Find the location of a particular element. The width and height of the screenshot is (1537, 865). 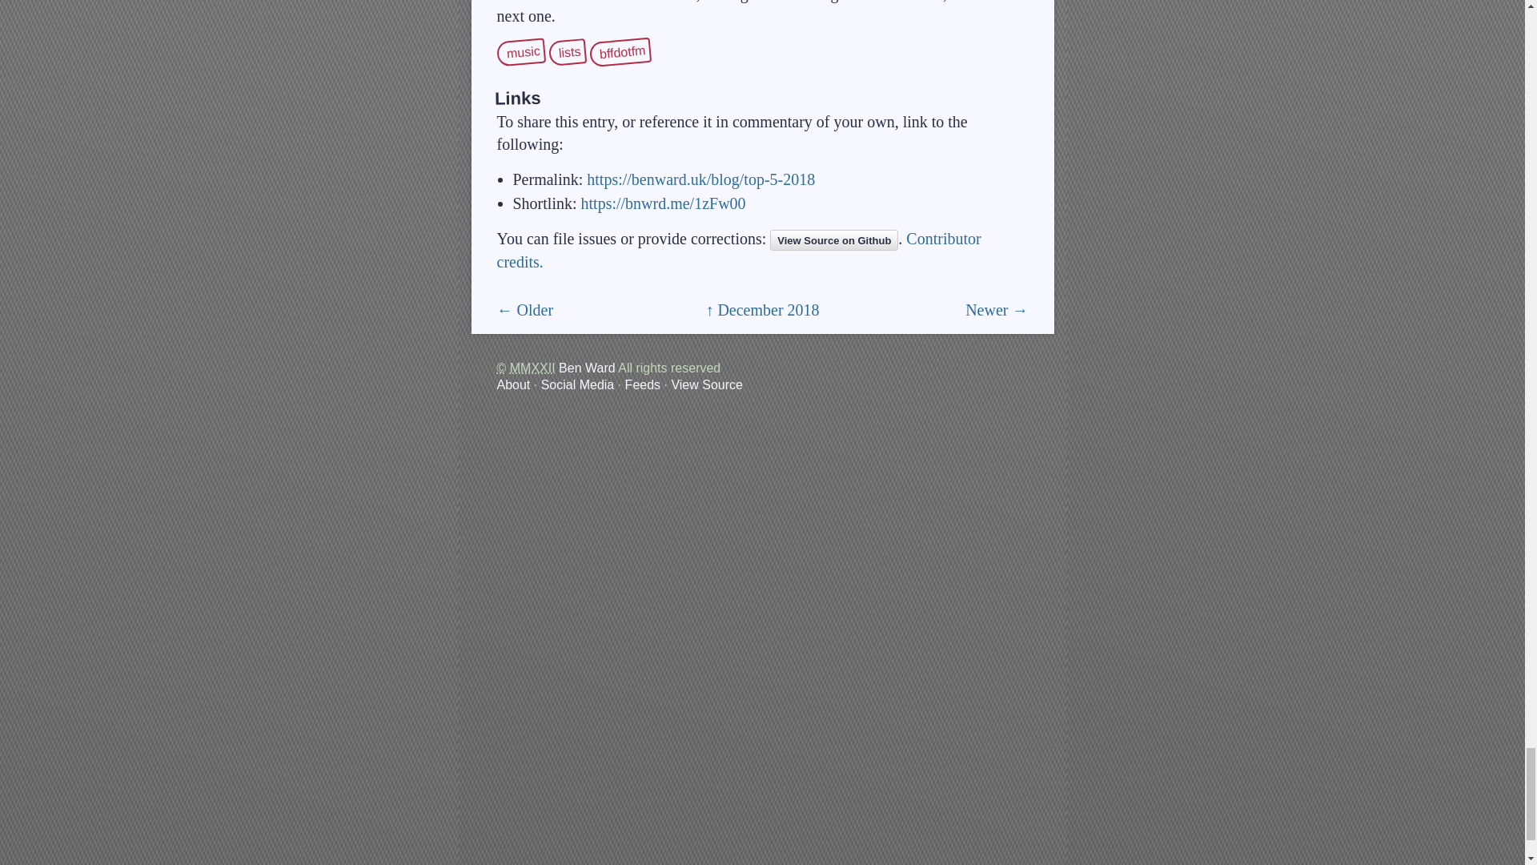

lists is located at coordinates (568, 51).